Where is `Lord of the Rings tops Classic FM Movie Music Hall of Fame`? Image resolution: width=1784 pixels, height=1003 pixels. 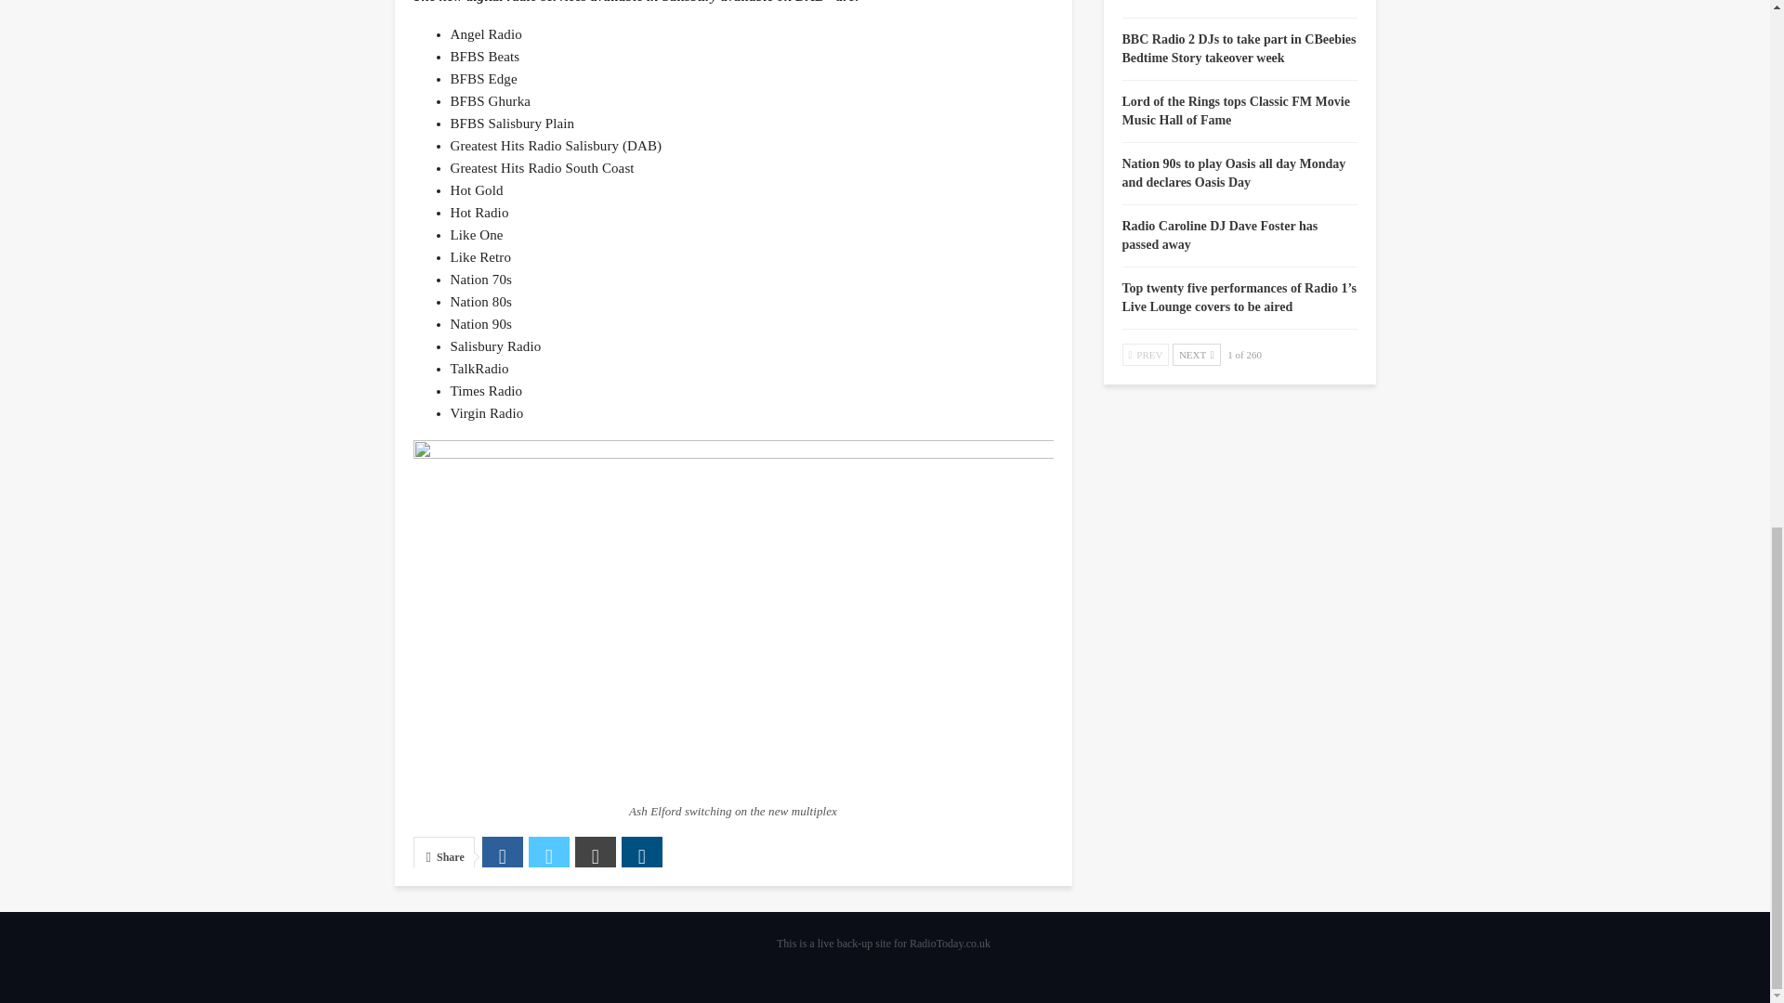
Lord of the Rings tops Classic FM Movie Music Hall of Fame is located at coordinates (1236, 111).